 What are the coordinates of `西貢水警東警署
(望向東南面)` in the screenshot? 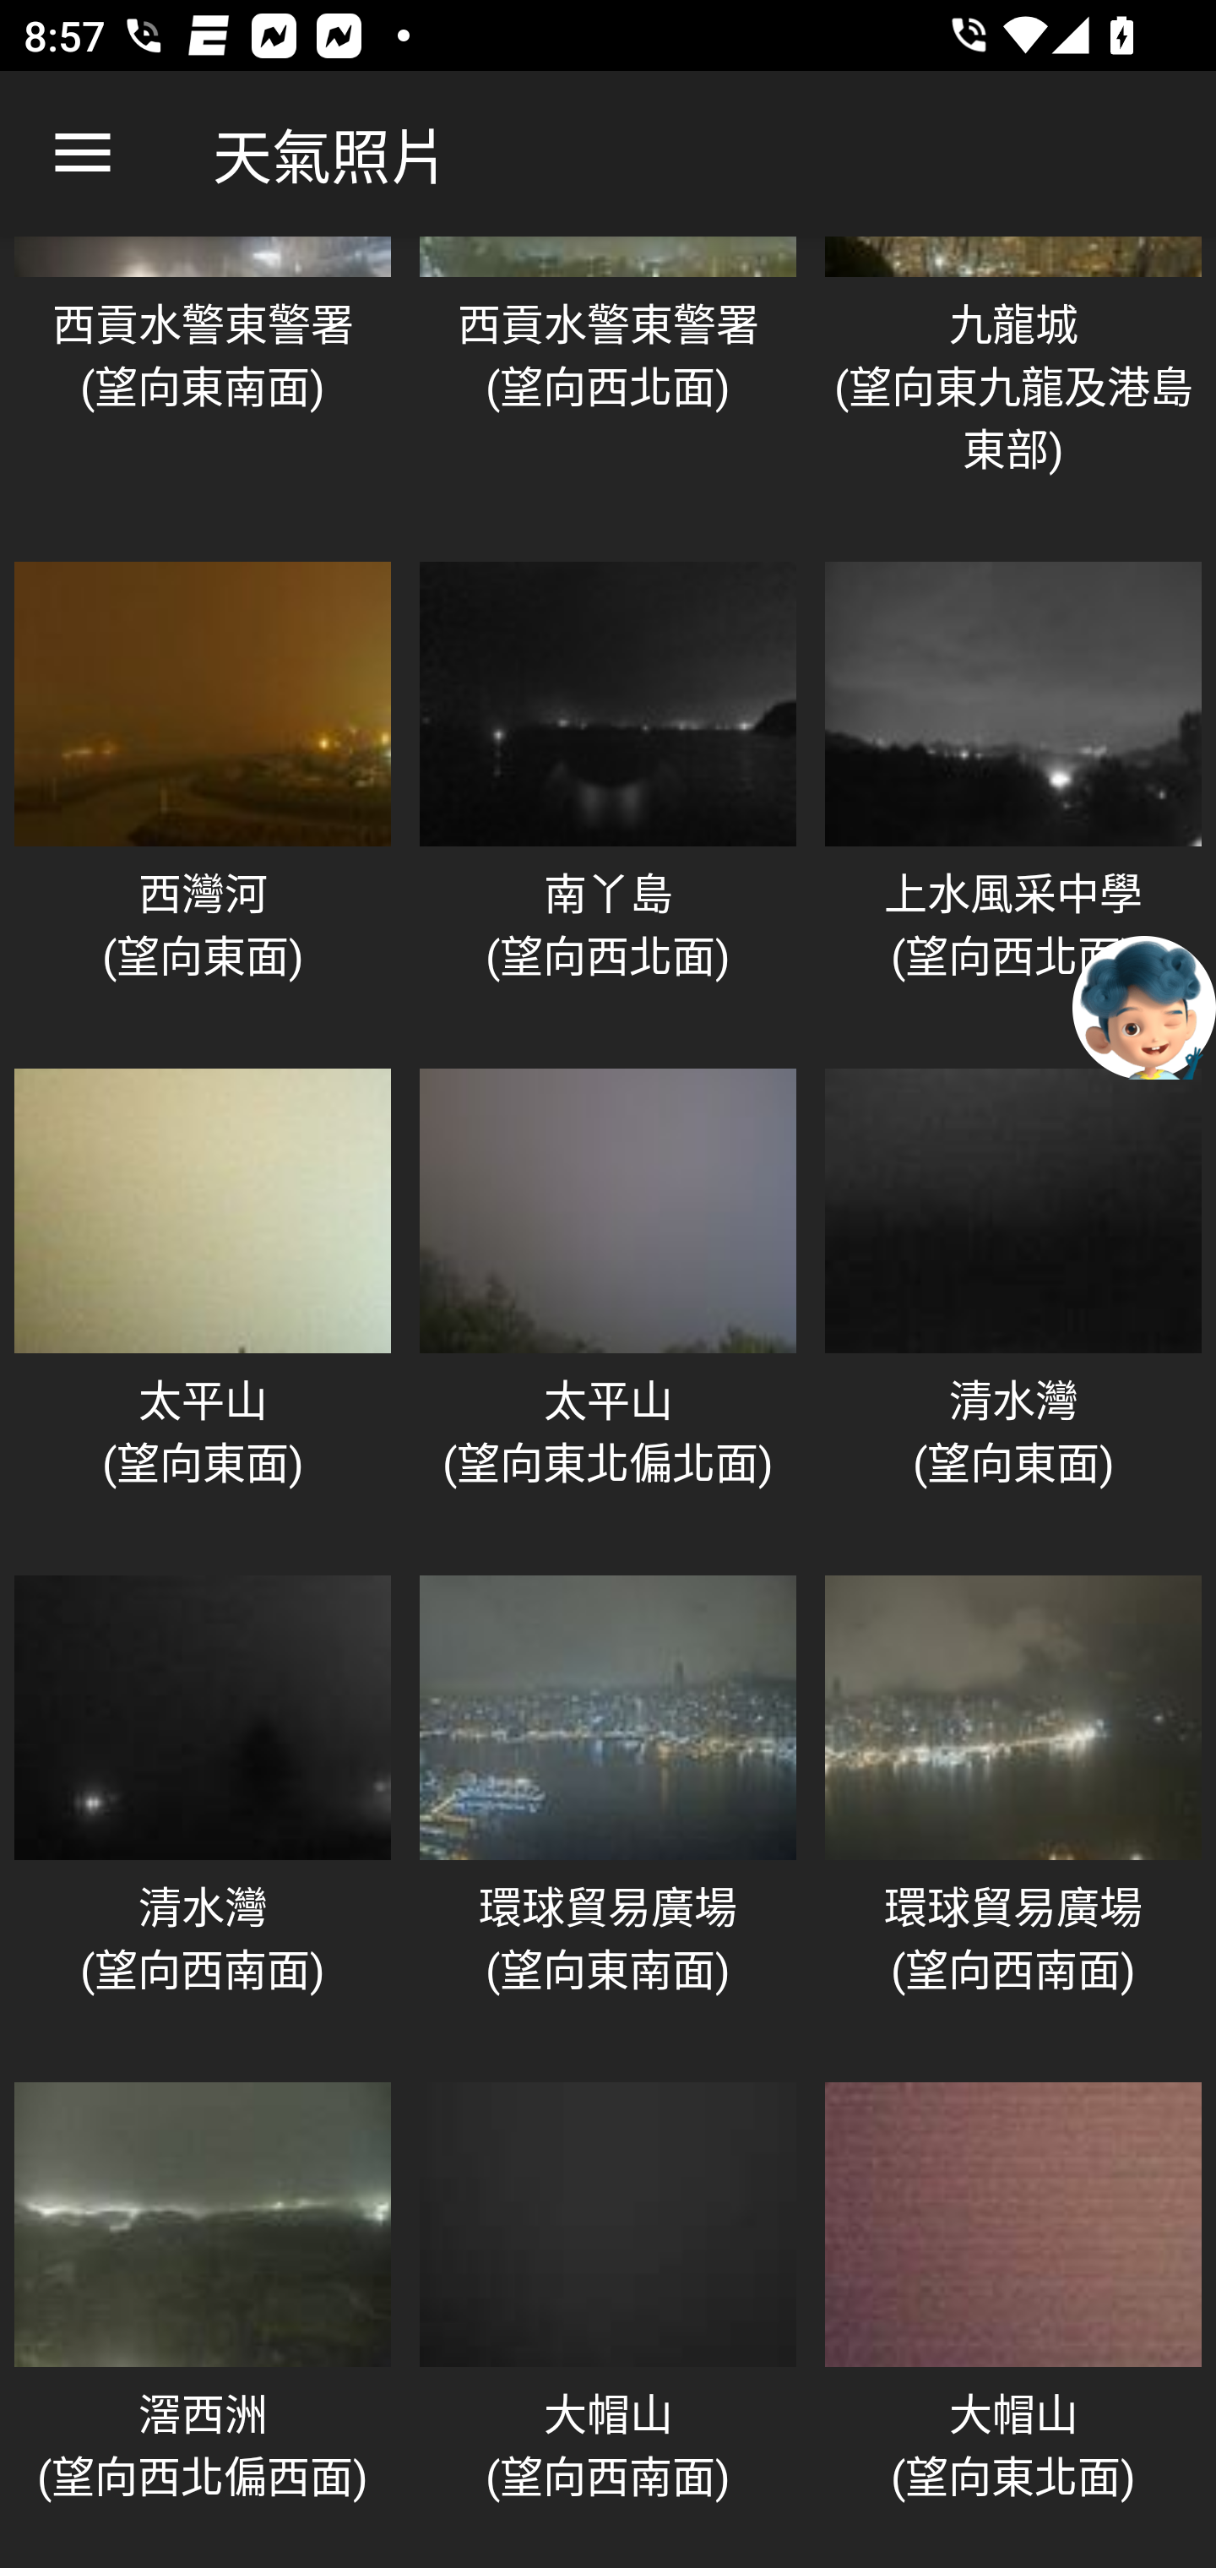 It's located at (203, 389).